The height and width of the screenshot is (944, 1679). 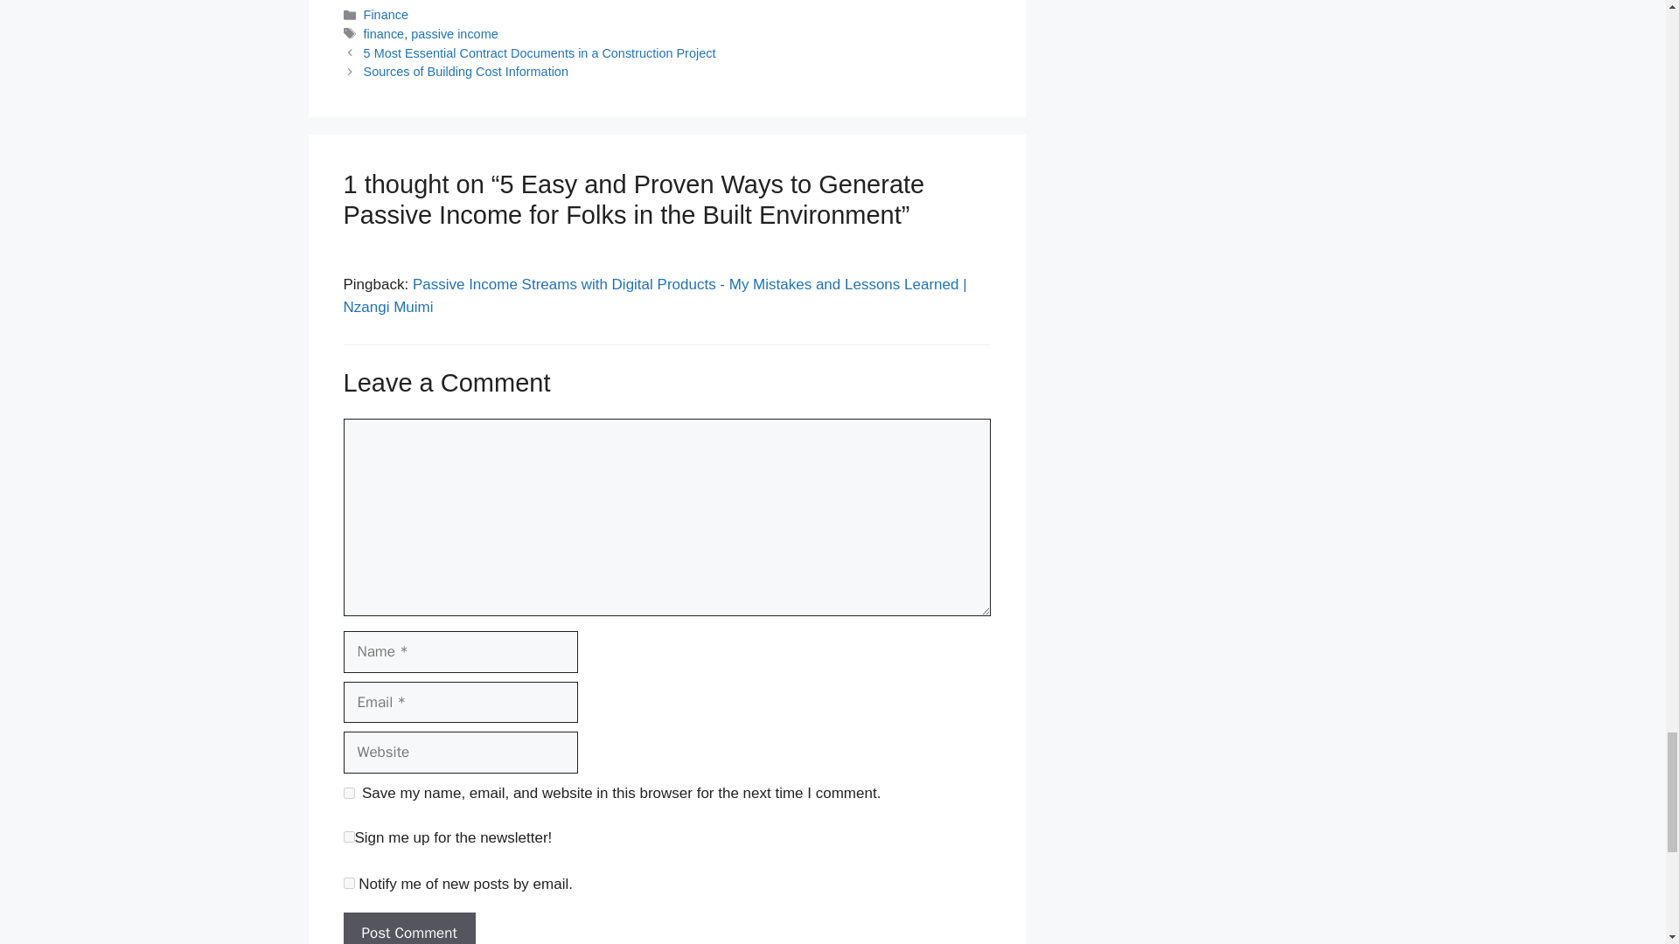 What do you see at coordinates (348, 883) in the screenshot?
I see `subscribe` at bounding box center [348, 883].